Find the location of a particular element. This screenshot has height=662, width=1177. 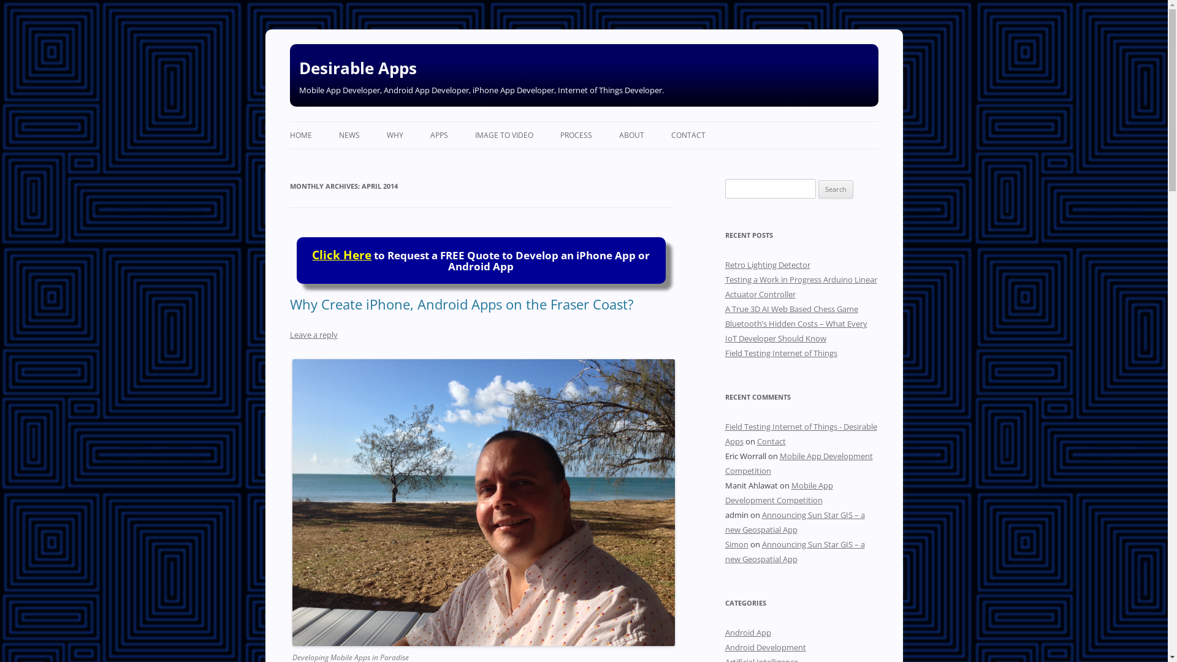

Click Here is located at coordinates (341, 255).